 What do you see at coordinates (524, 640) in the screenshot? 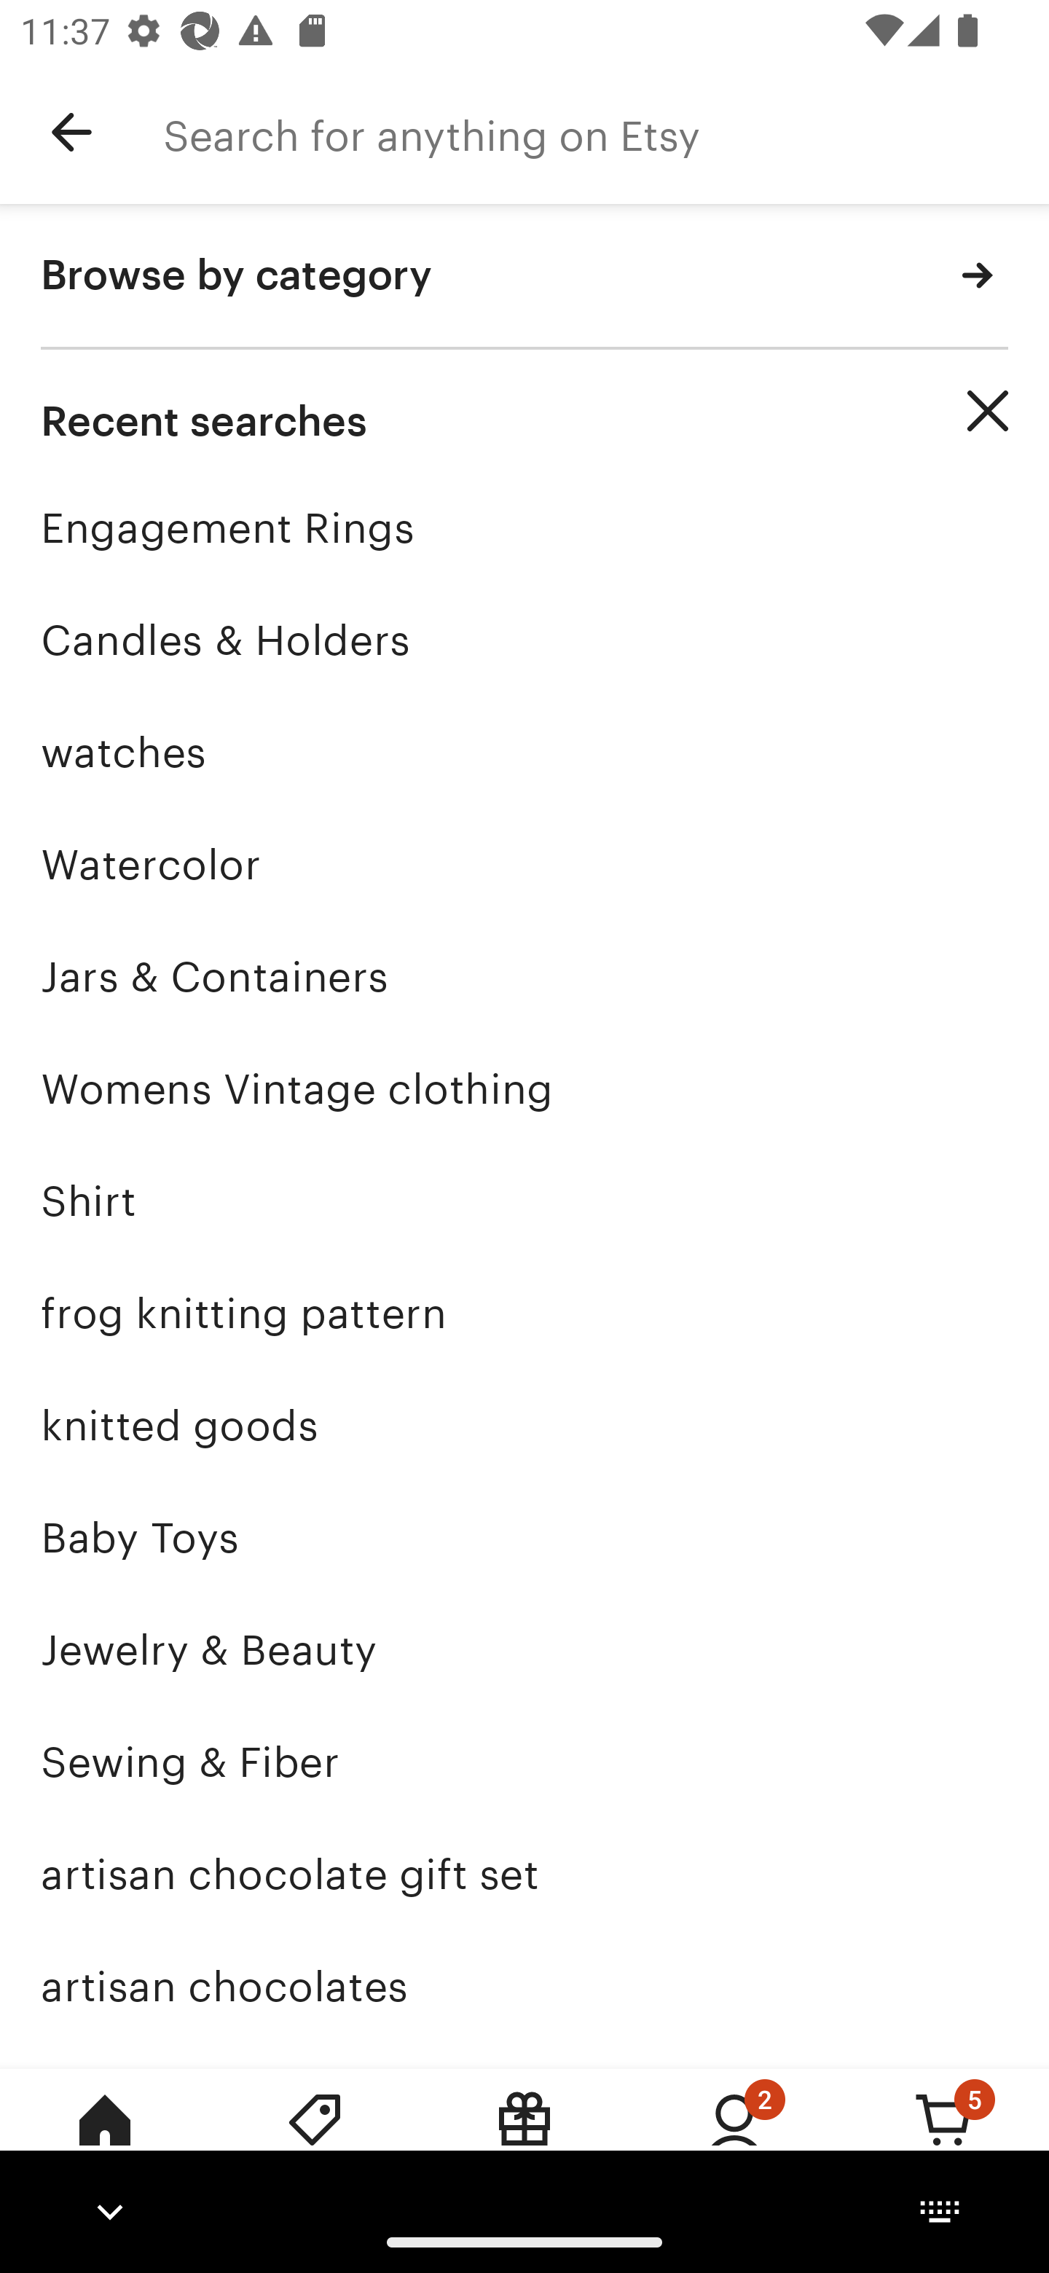
I see `Candles & Holders` at bounding box center [524, 640].